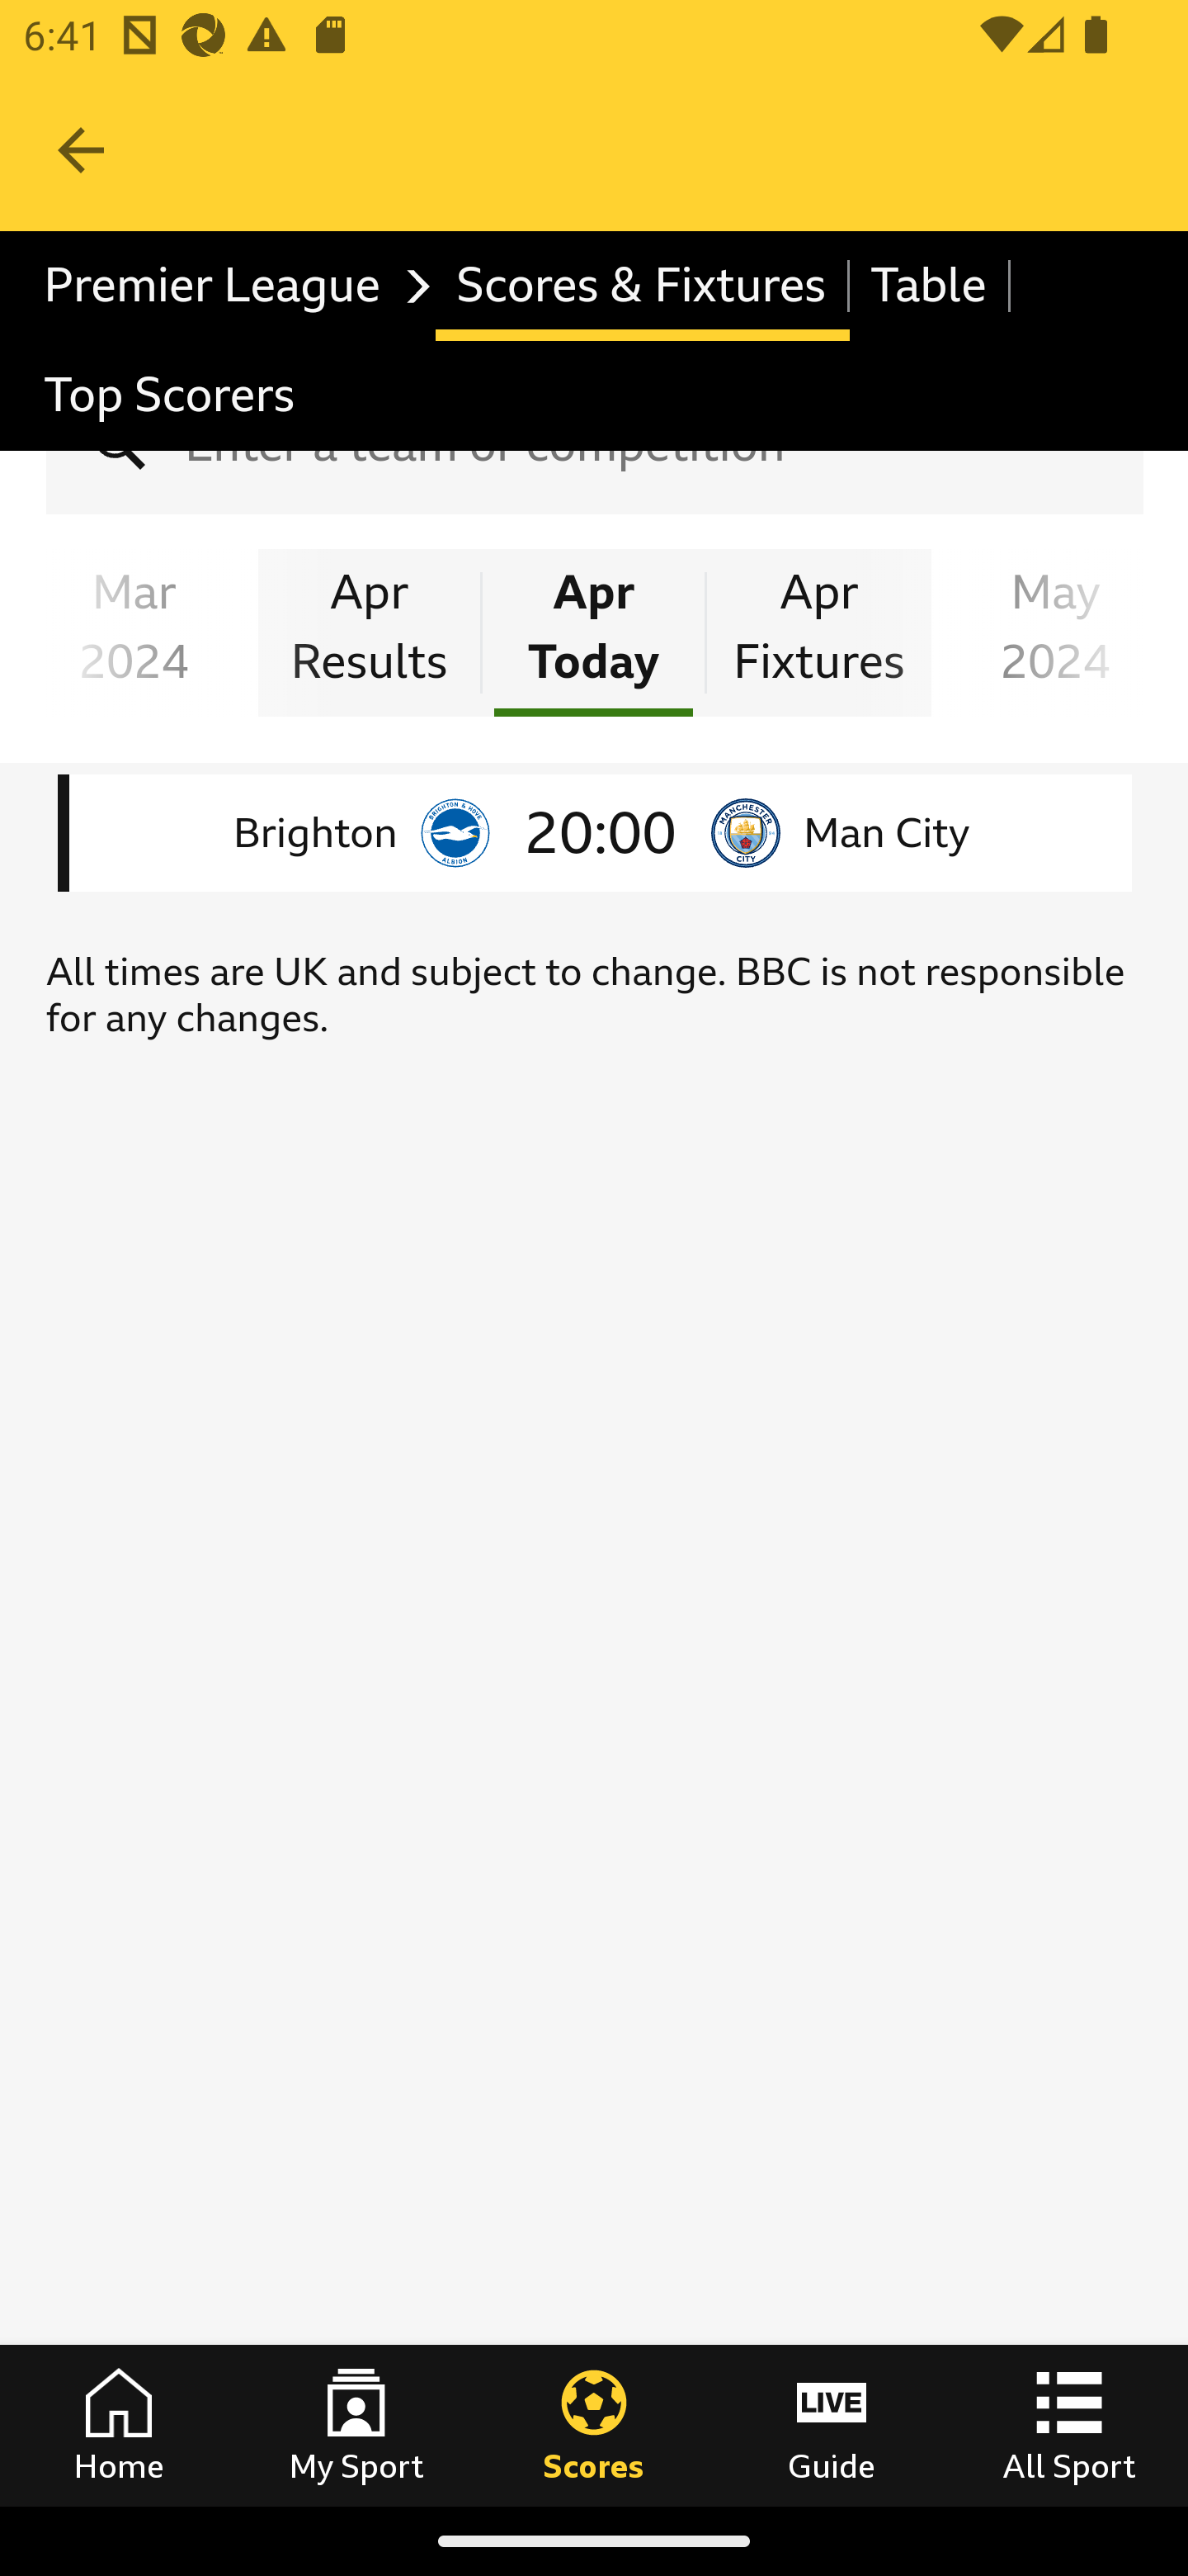 The image size is (1188, 2576). What do you see at coordinates (49, 2384) in the screenshot?
I see `Back to top` at bounding box center [49, 2384].